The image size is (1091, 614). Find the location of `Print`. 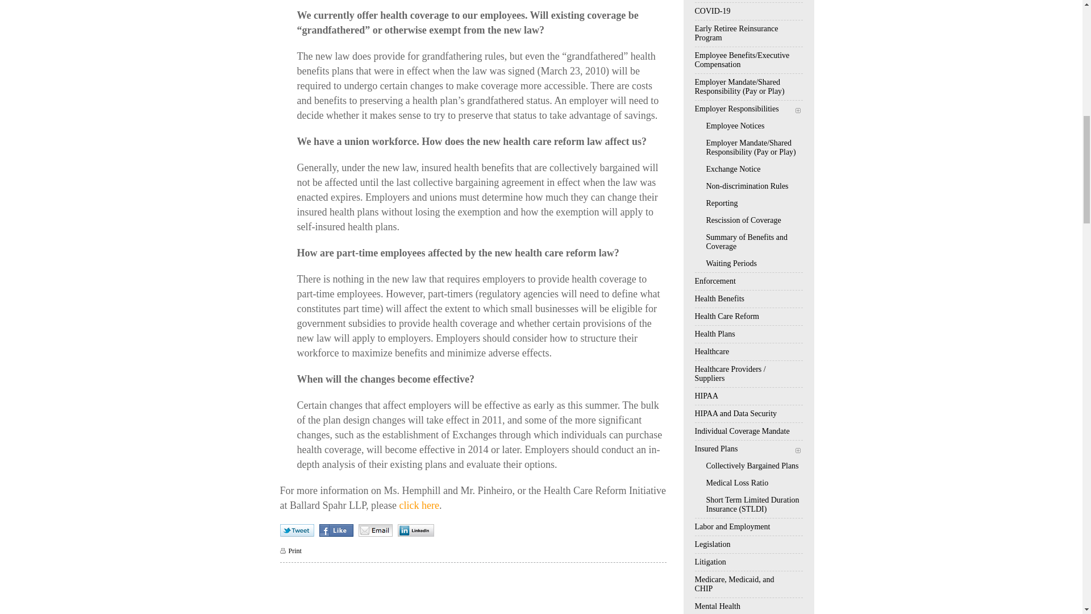

Print is located at coordinates (290, 551).